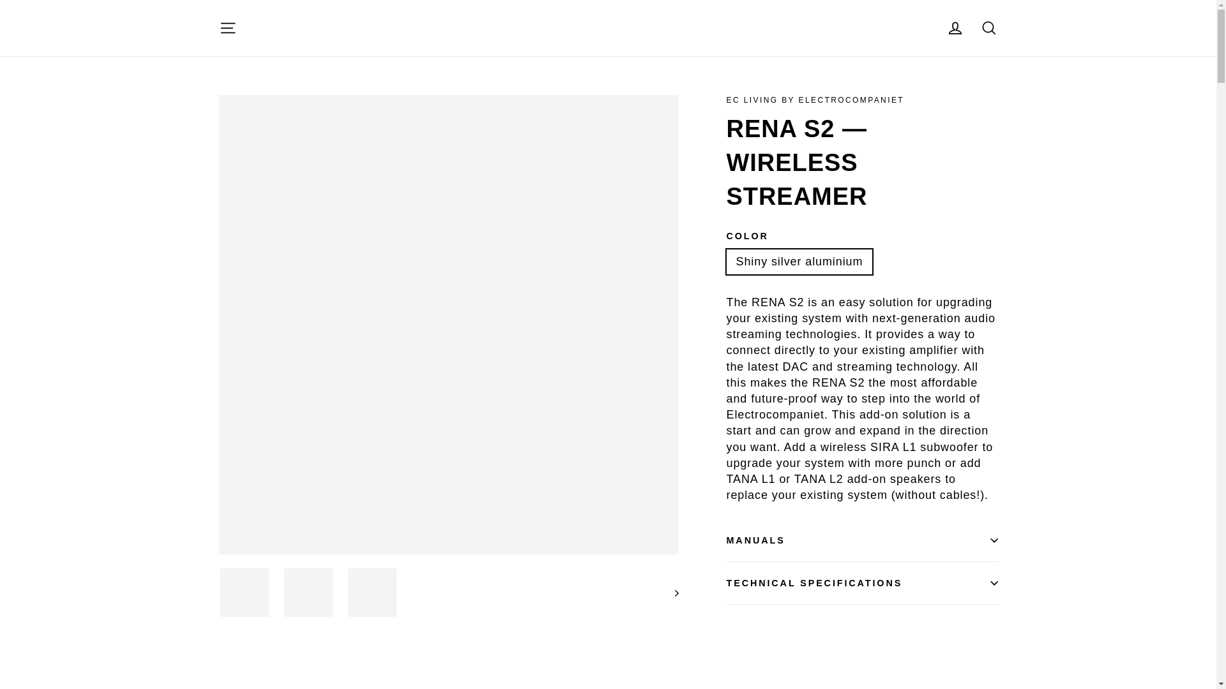  Describe the element at coordinates (988, 28) in the screenshot. I see `icon-search` at that location.